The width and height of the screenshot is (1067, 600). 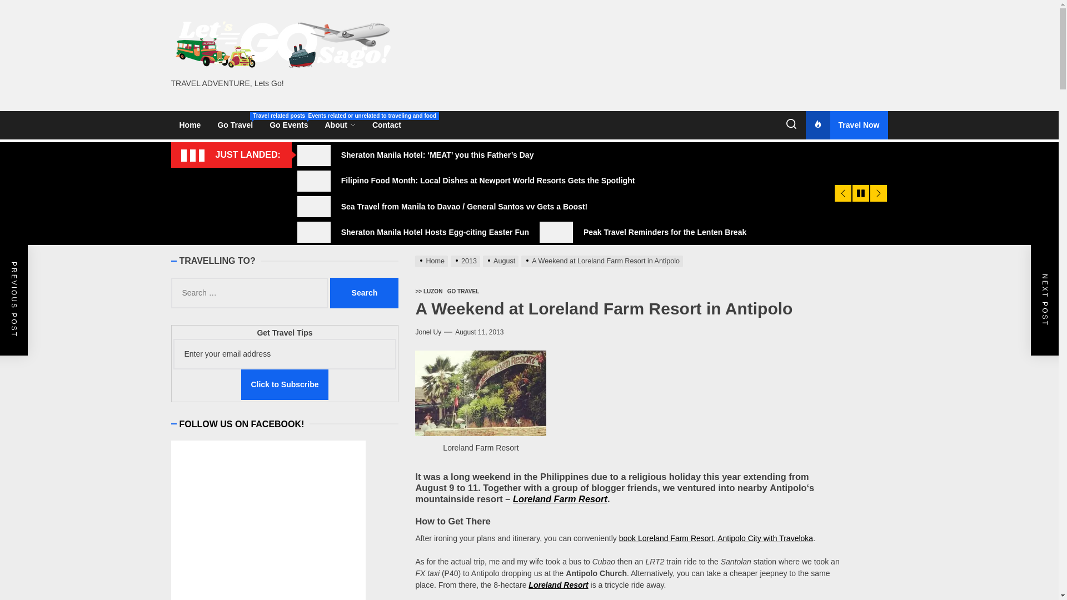 I want to click on Search, so click(x=363, y=293).